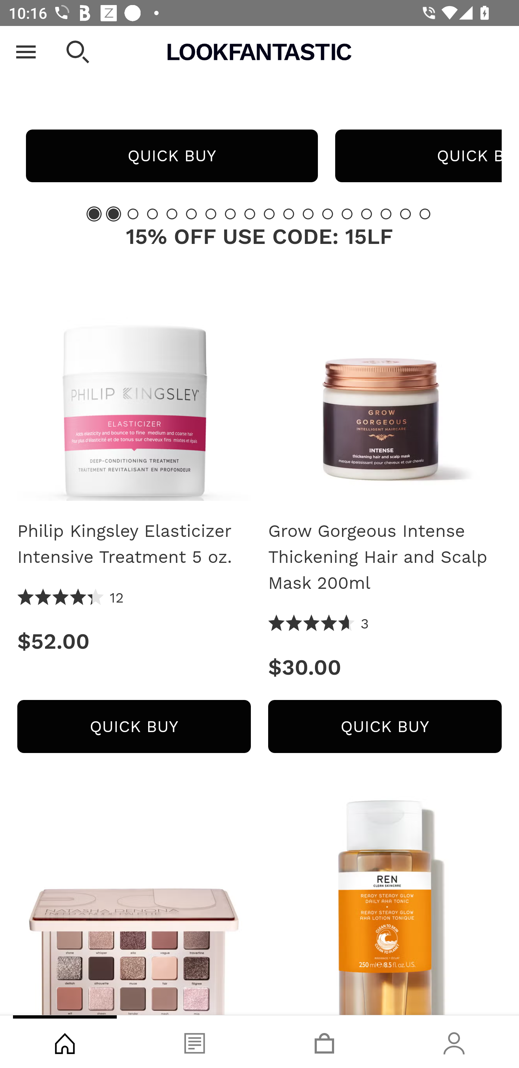  I want to click on Slide 10, so click(269, 214).